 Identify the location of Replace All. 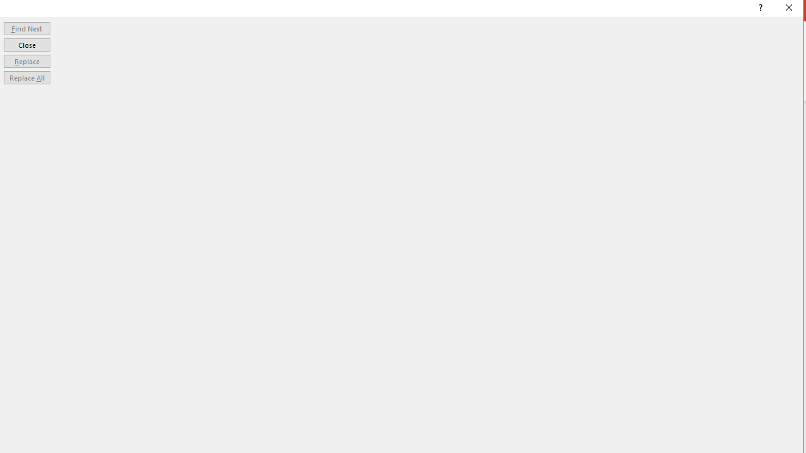
(26, 78).